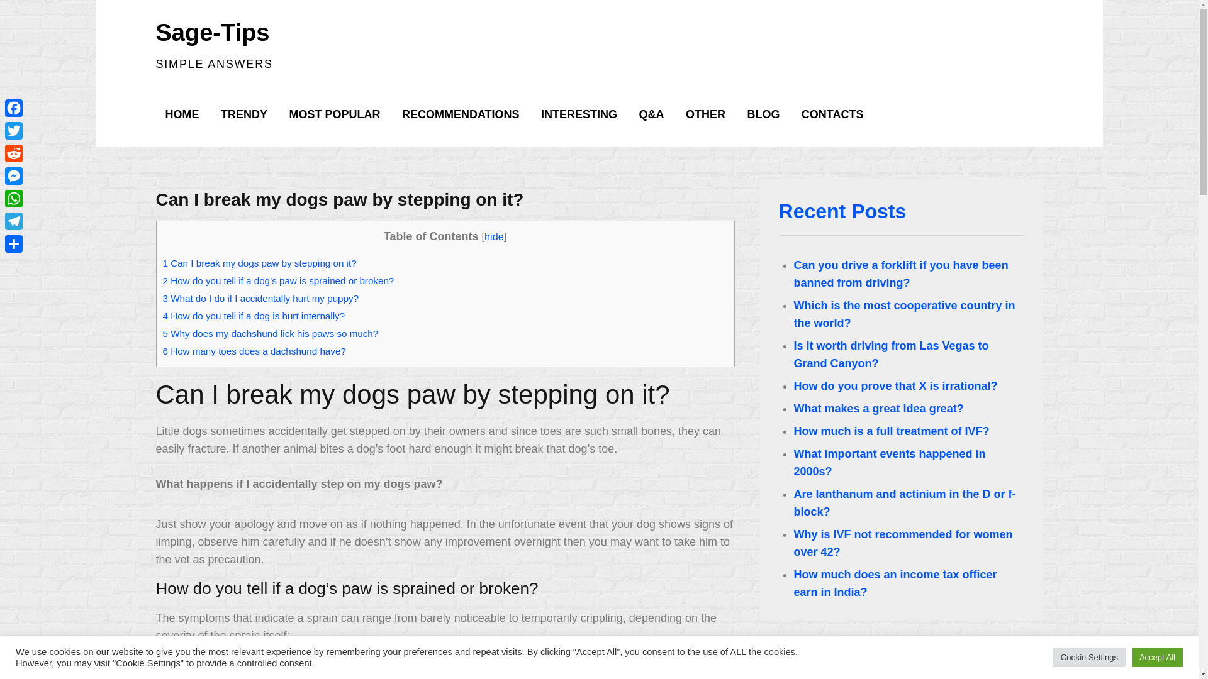 Image resolution: width=1208 pixels, height=679 pixels. Describe the element at coordinates (14, 131) in the screenshot. I see `Twitter` at that location.